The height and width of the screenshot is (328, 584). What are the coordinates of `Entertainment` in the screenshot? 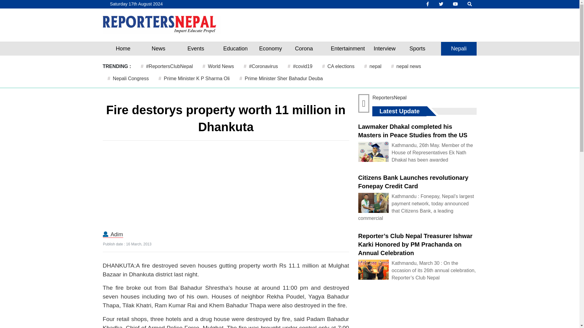 It's located at (348, 49).